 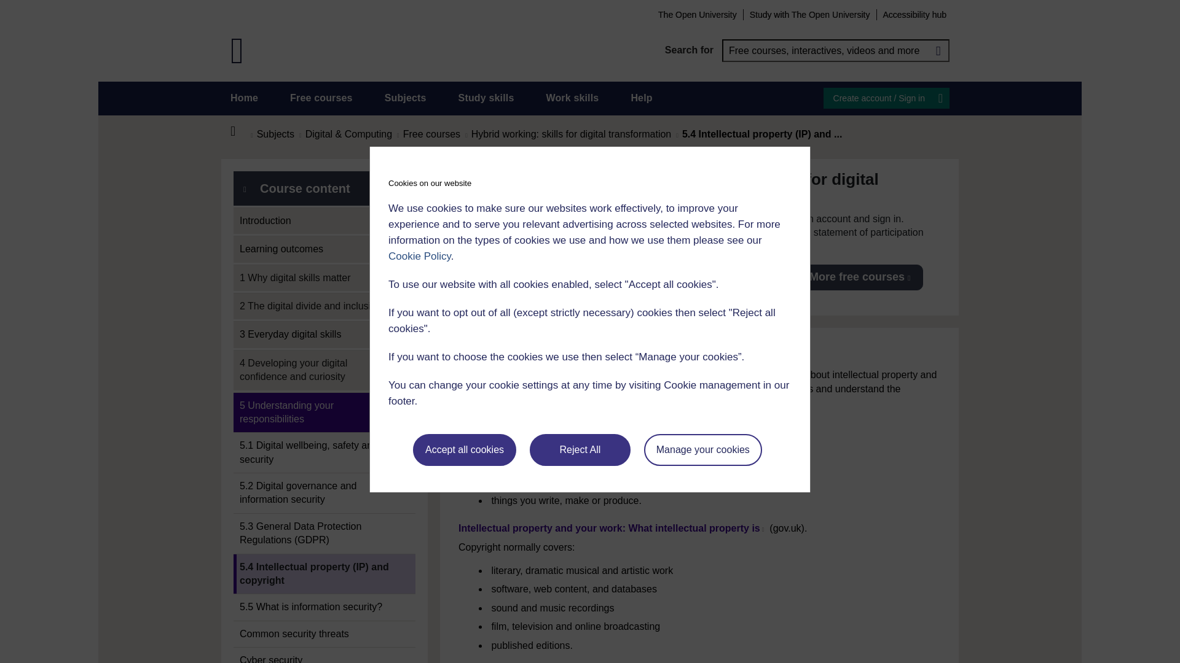 What do you see at coordinates (465, 450) in the screenshot?
I see `Accept all cookies` at bounding box center [465, 450].